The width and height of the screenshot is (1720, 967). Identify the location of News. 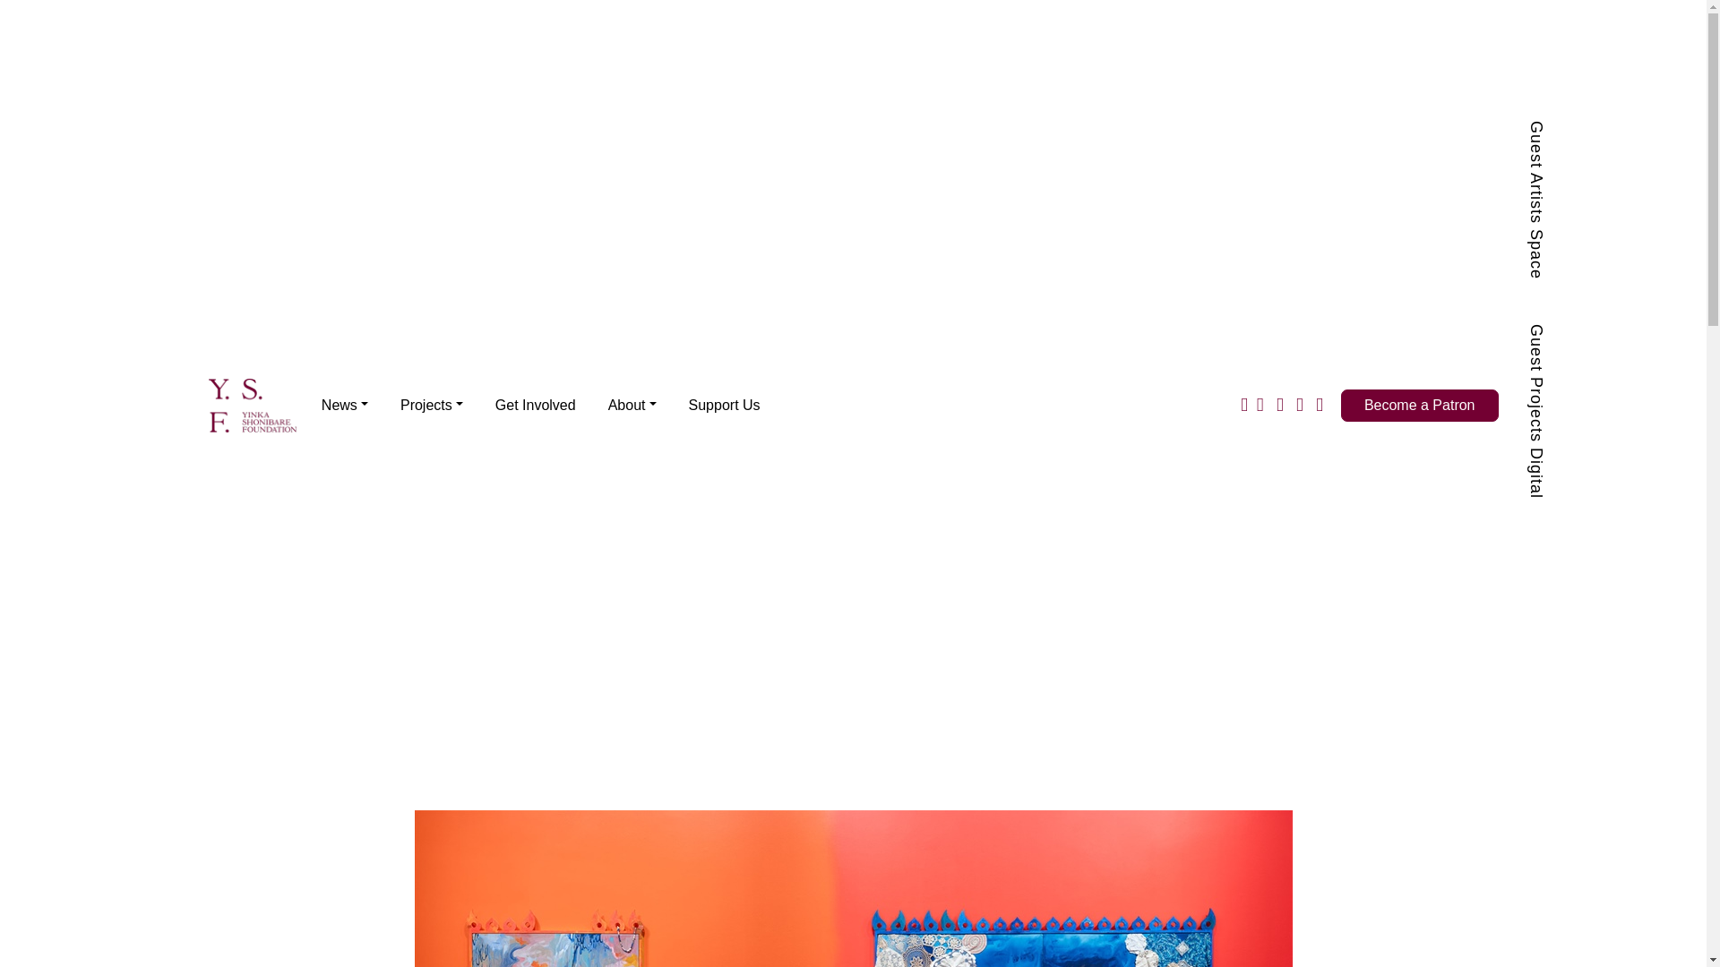
(344, 405).